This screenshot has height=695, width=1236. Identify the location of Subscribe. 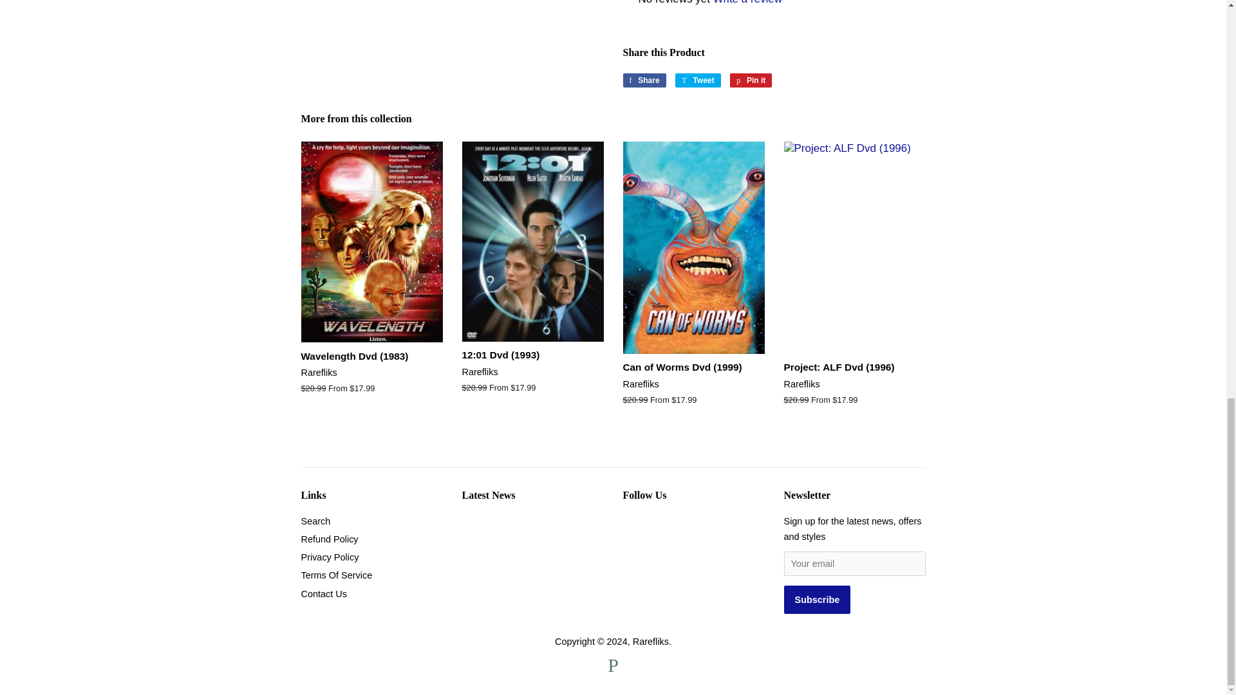
(818, 600).